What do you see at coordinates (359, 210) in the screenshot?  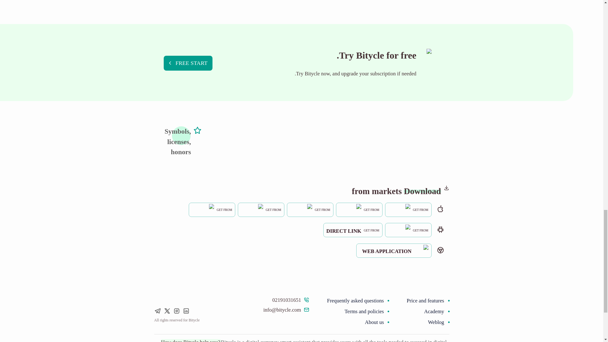 I see `GET FROM` at bounding box center [359, 210].